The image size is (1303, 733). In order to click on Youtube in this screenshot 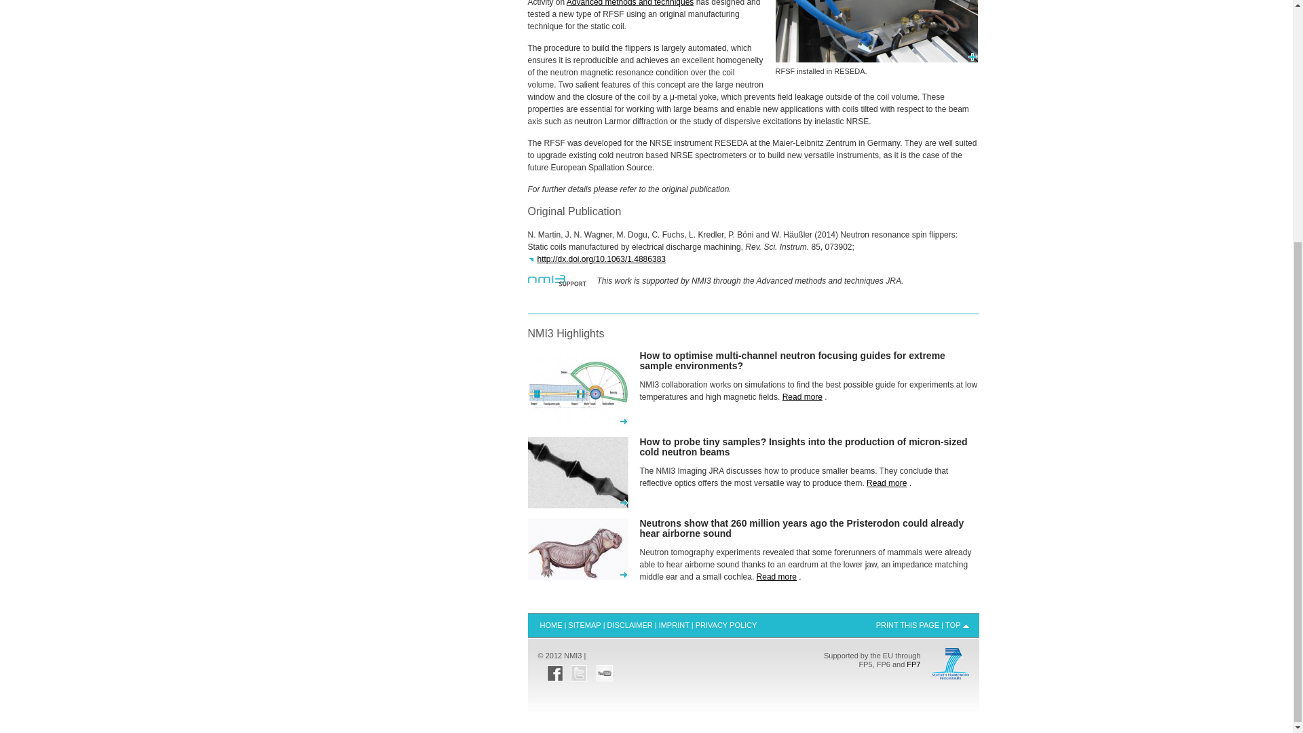, I will do `click(604, 669)`.